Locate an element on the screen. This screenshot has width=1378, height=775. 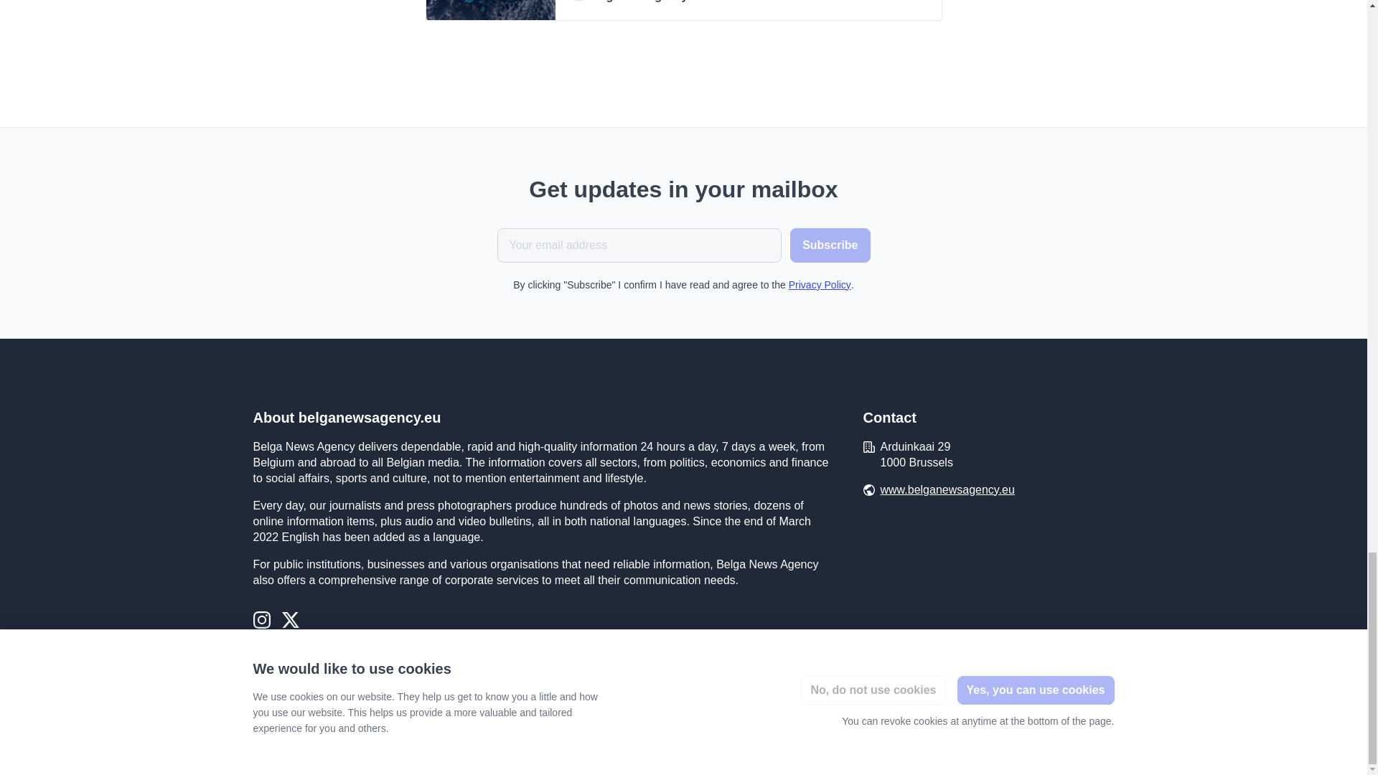
Subscribe is located at coordinates (830, 245).